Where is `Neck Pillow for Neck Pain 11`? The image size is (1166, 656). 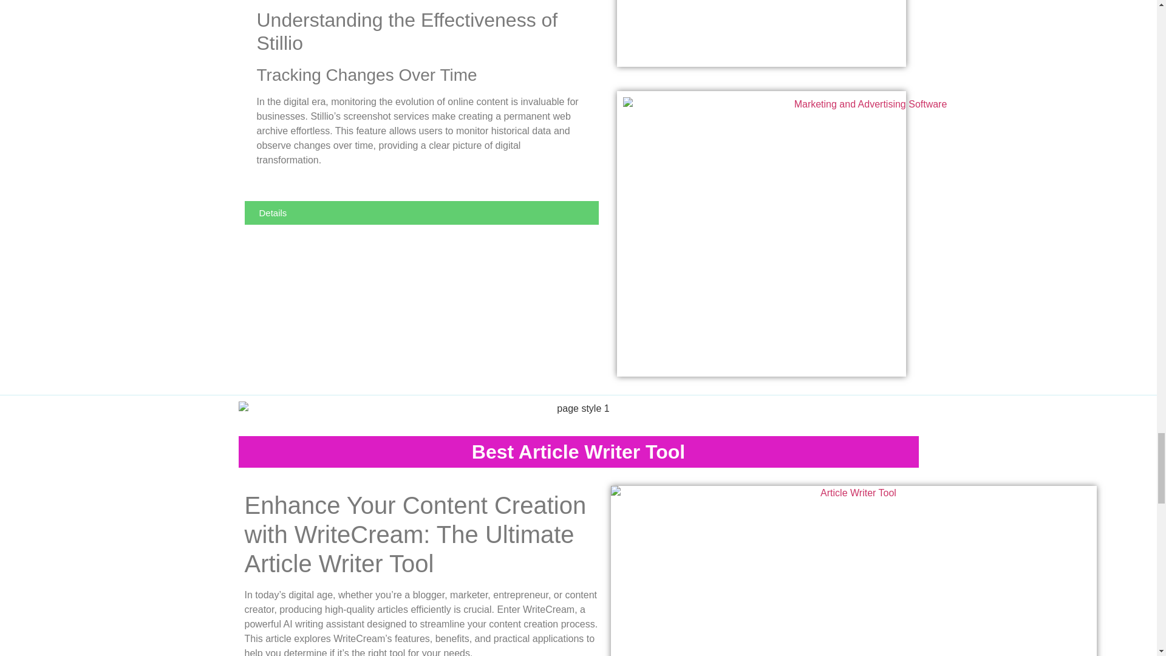
Neck Pillow for Neck Pain 11 is located at coordinates (854, 571).